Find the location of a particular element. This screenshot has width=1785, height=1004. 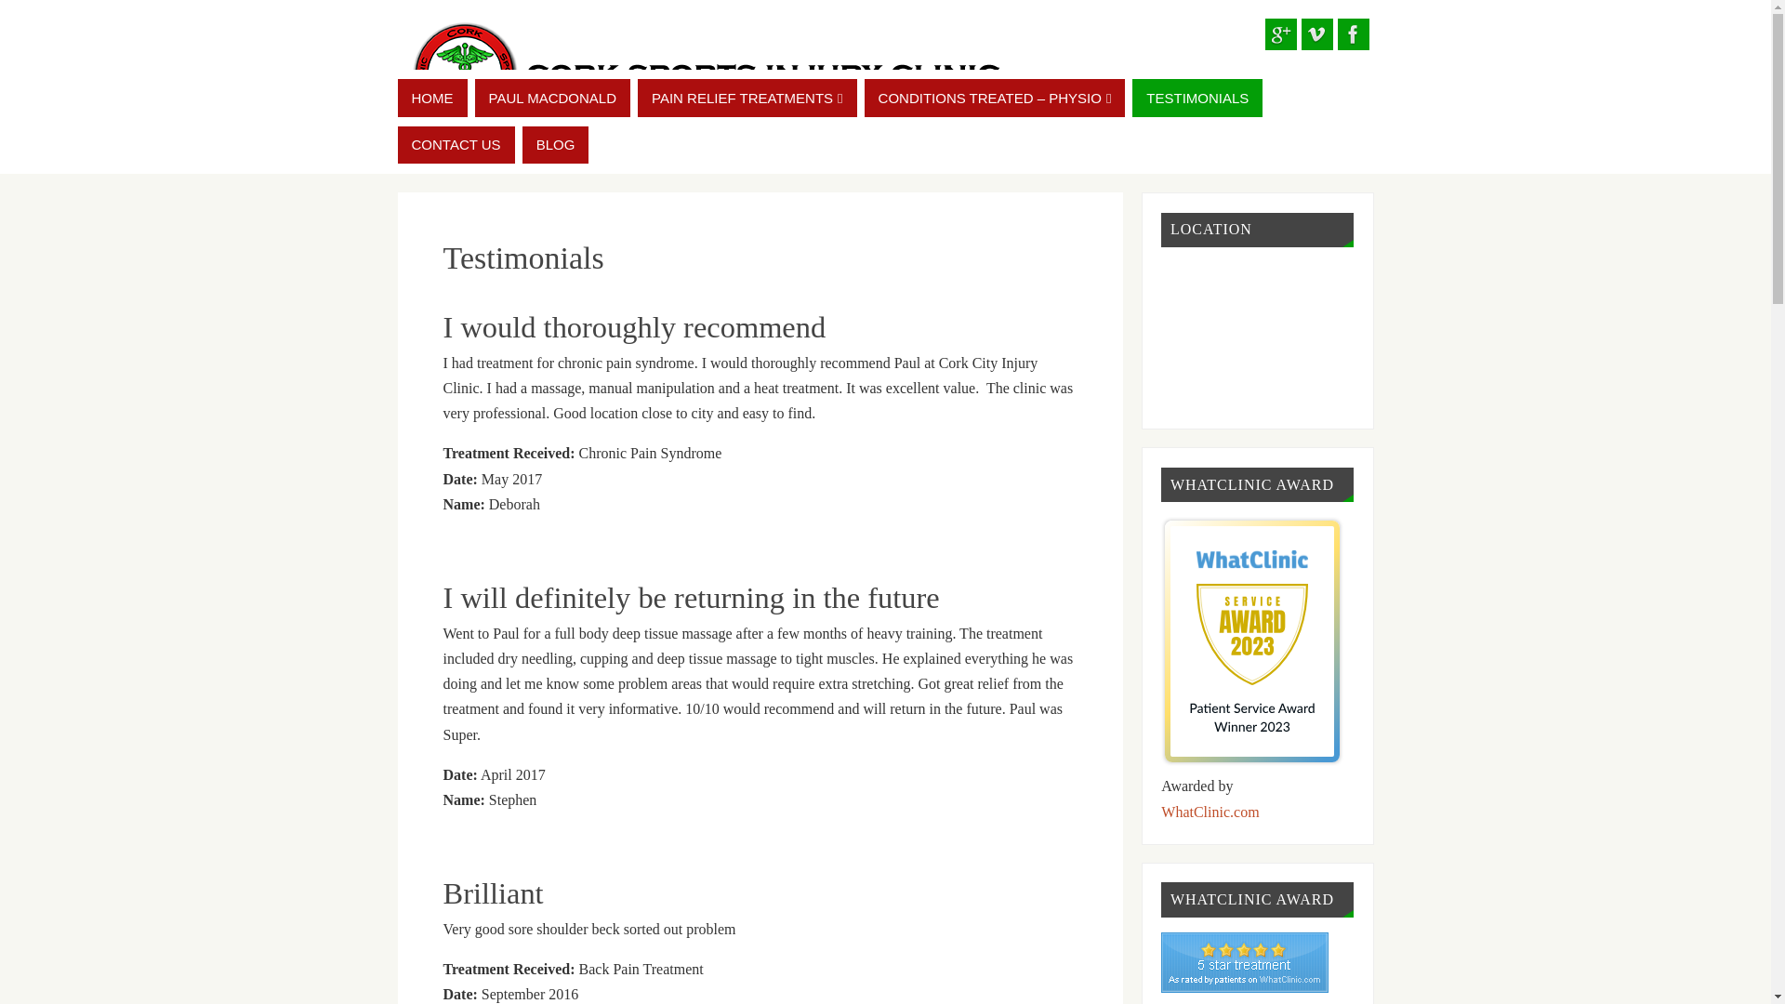

BLOG is located at coordinates (556, 145).